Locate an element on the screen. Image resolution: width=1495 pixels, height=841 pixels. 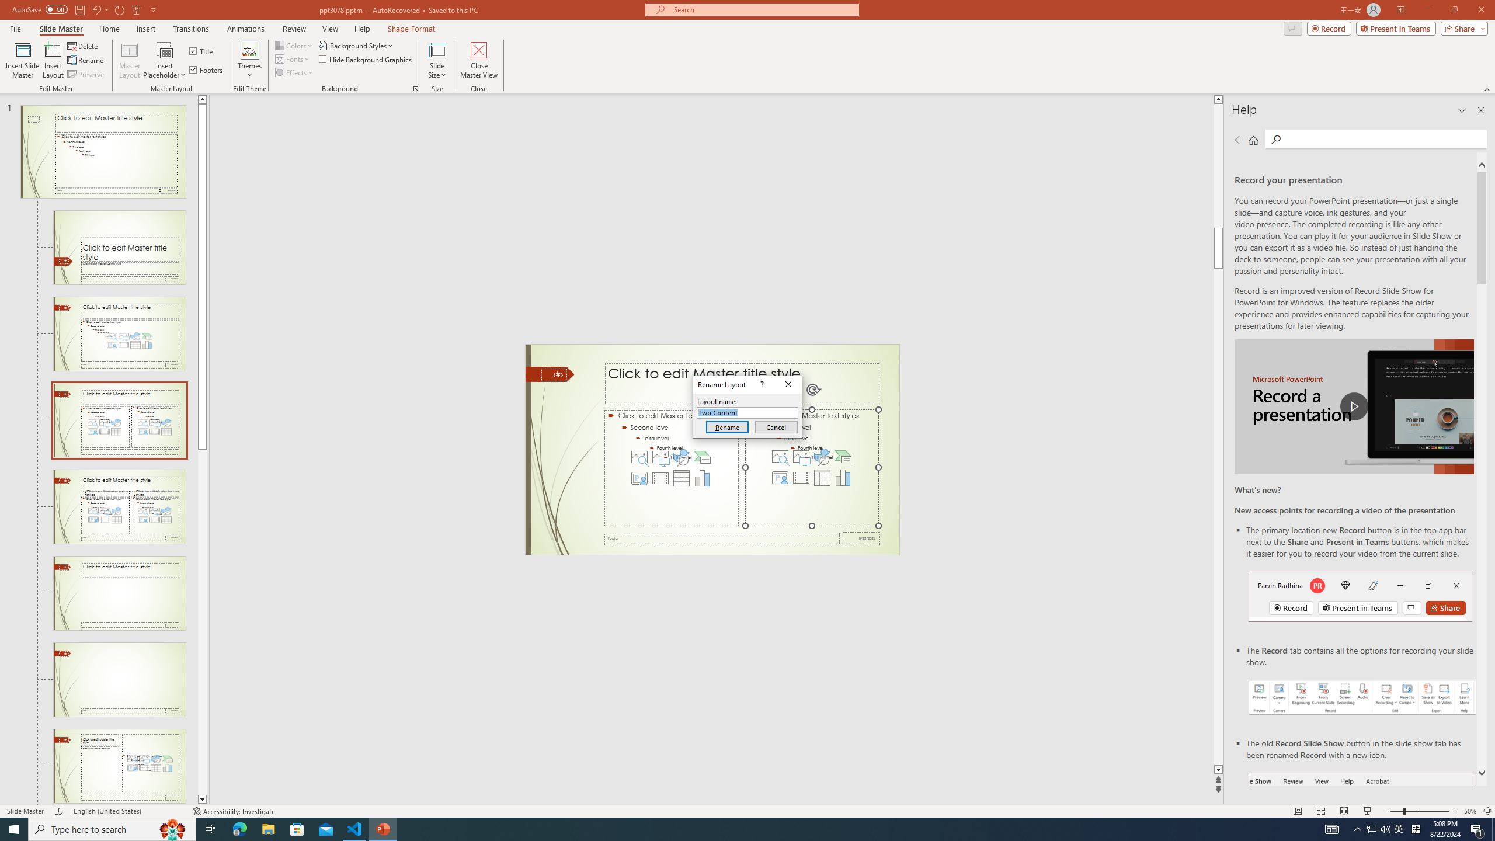
Previous page is located at coordinates (1239, 140).